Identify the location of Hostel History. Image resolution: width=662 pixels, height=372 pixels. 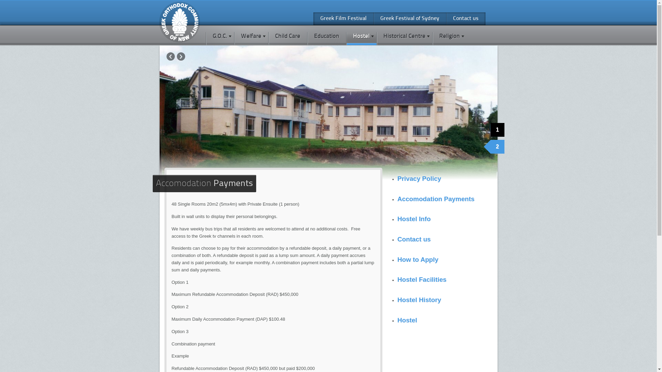
(419, 300).